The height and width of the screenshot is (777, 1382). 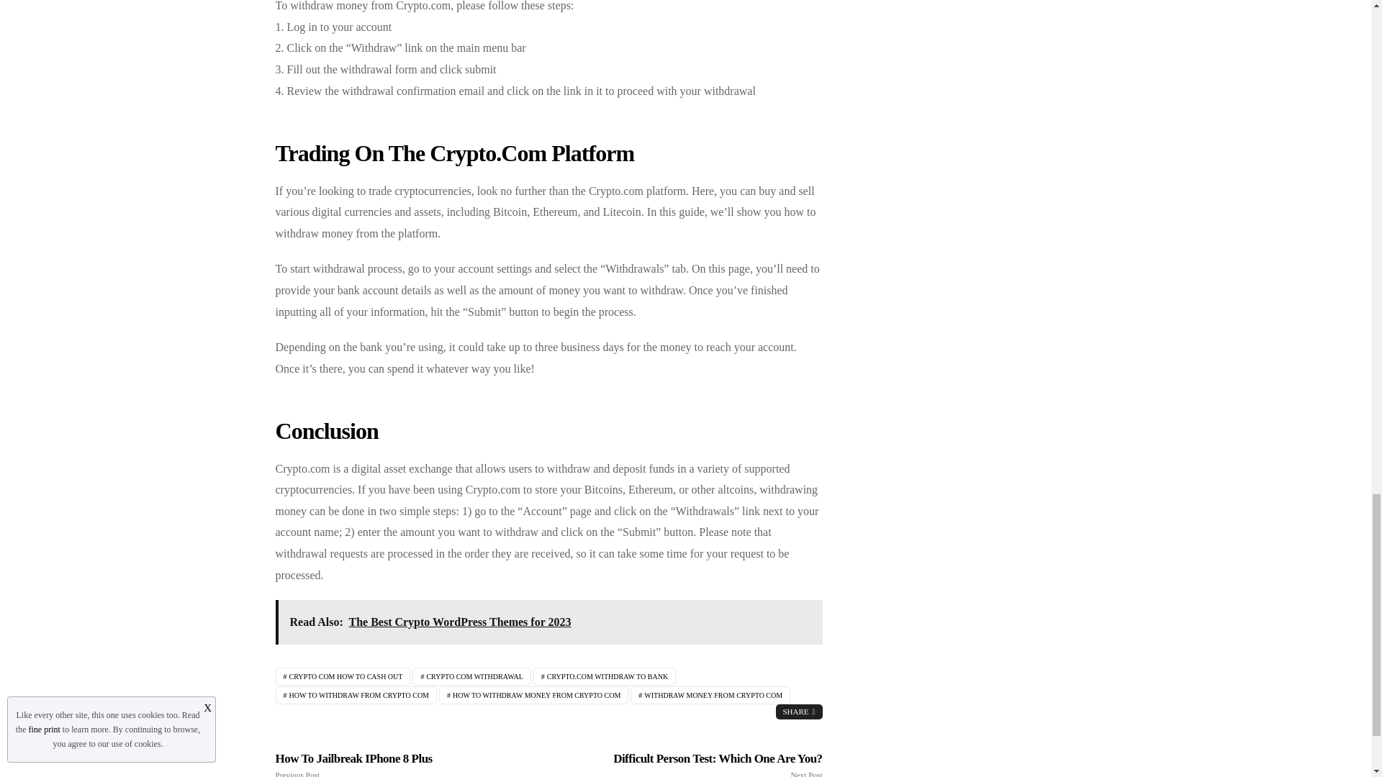 I want to click on HOW TO WITHDRAW MONEY FROM CRYPTO COM, so click(x=534, y=695).